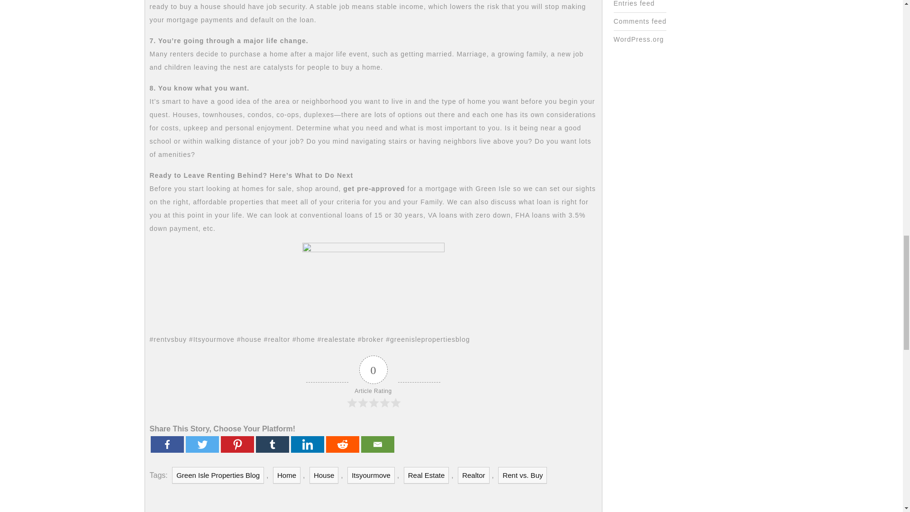  What do you see at coordinates (167, 444) in the screenshot?
I see `Facebook` at bounding box center [167, 444].